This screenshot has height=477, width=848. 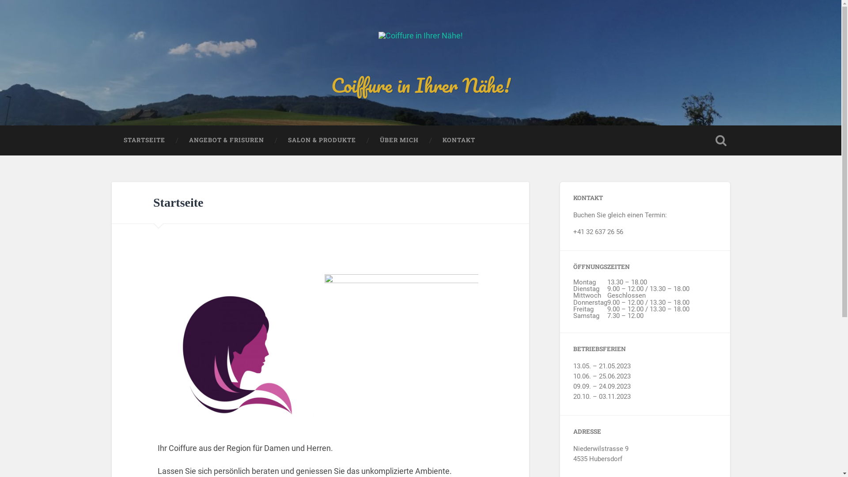 I want to click on STARTSEITE, so click(x=144, y=140).